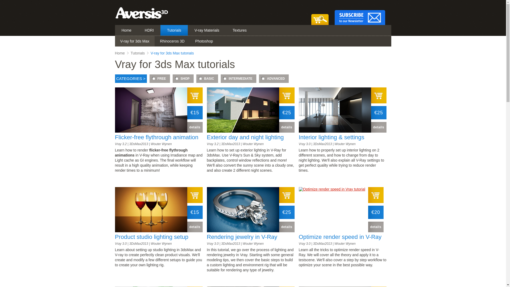 This screenshot has height=287, width=510. Describe the element at coordinates (379, 127) in the screenshot. I see `details` at that location.